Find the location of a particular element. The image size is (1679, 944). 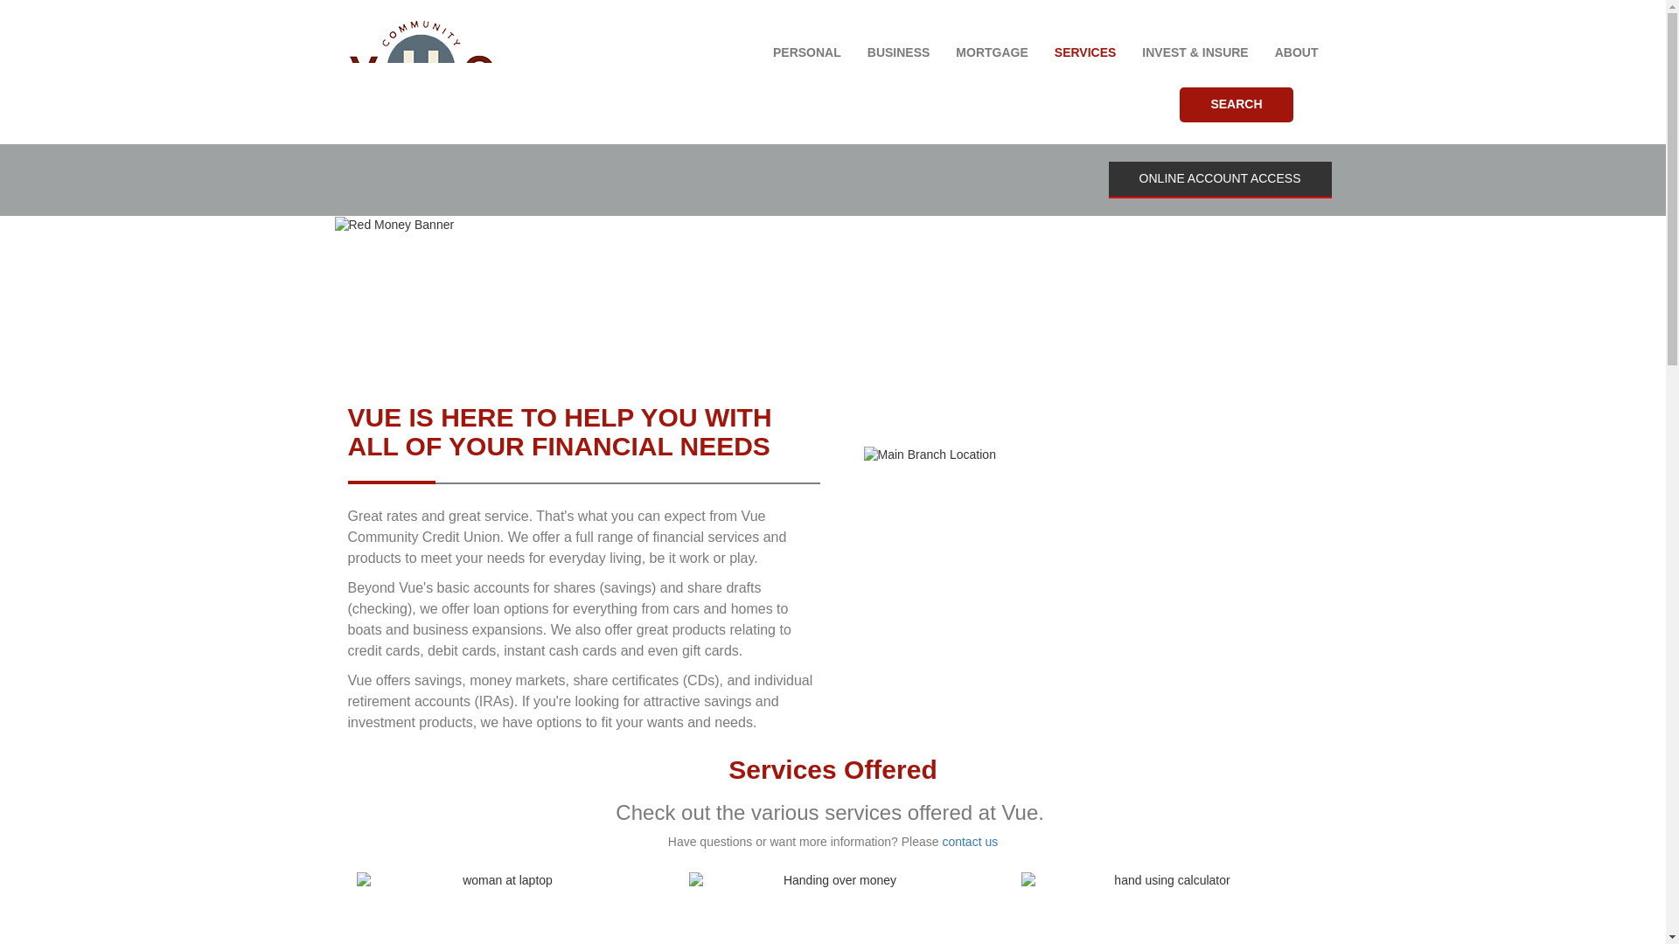

SERVICES is located at coordinates (1085, 45).